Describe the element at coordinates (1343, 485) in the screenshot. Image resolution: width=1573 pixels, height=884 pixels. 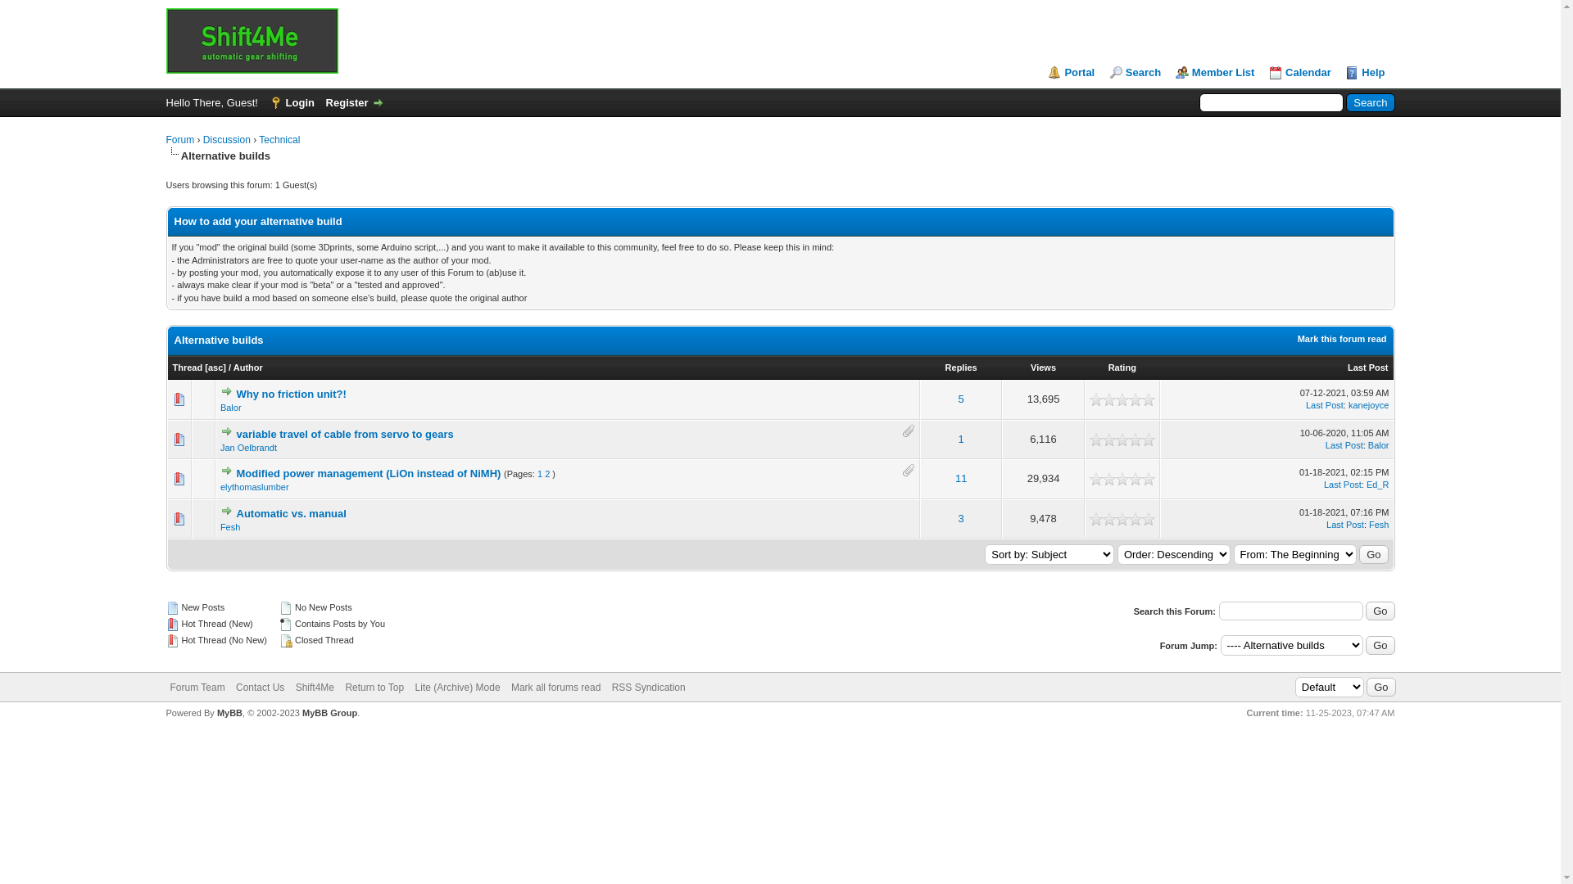
I see `Last Post` at that location.